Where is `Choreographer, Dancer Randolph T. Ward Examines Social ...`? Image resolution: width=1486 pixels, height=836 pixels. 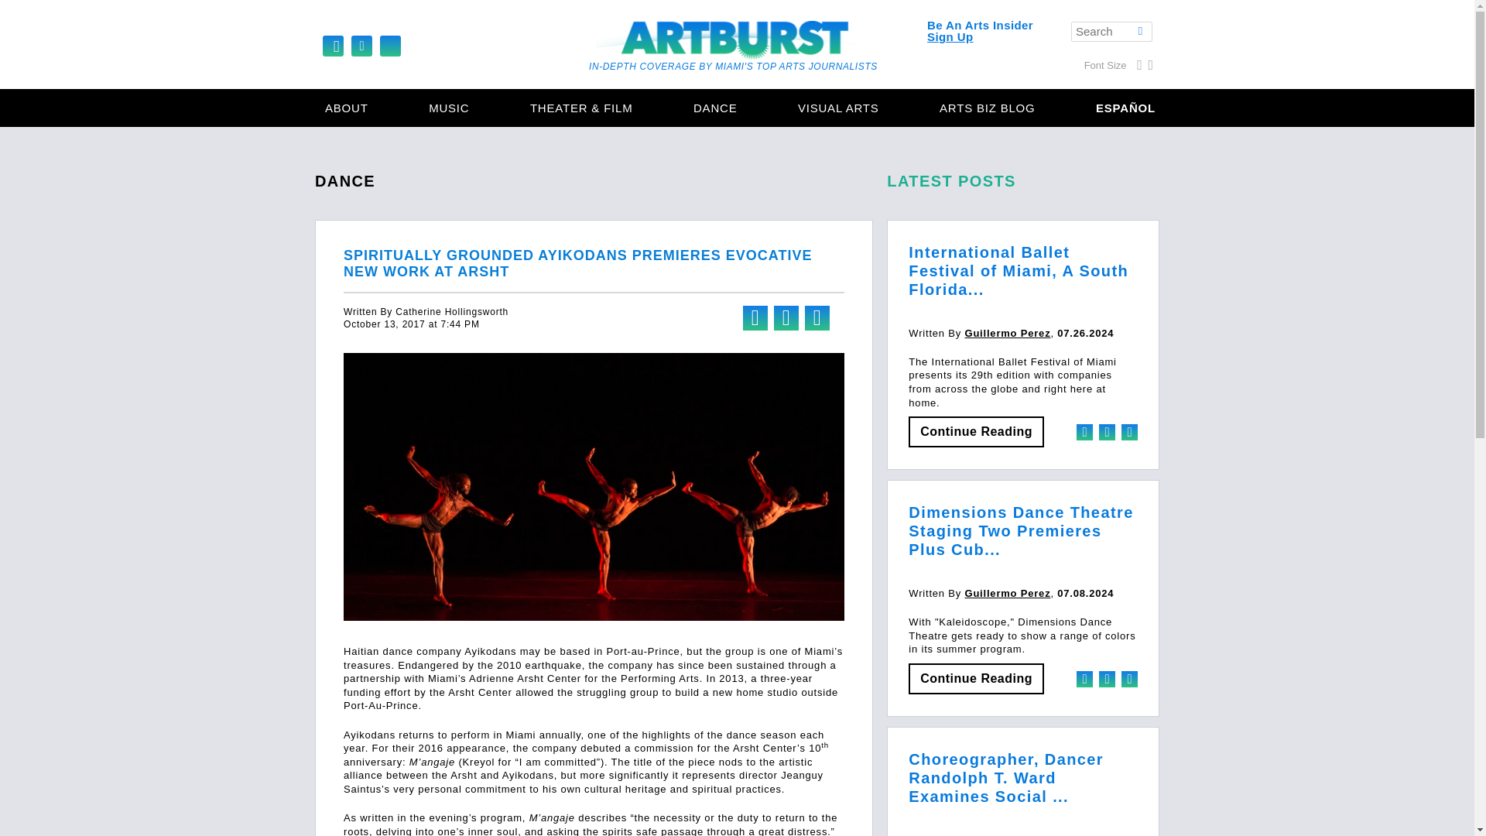 Choreographer, Dancer Randolph T. Ward Examines Social ... is located at coordinates (1006, 777).